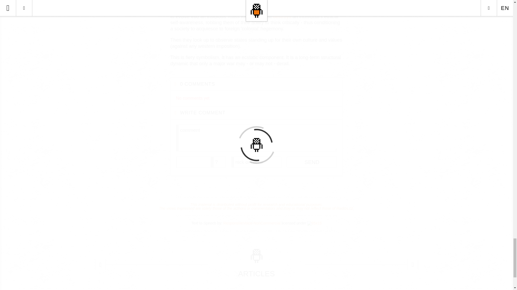  I want to click on The Next One: Autumn 2024, so click(413, 264).